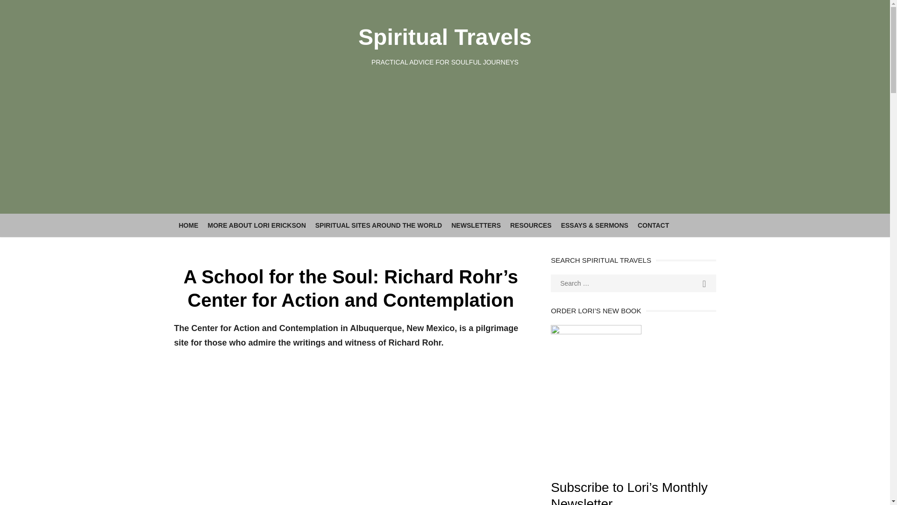 The image size is (897, 505). Describe the element at coordinates (445, 36) in the screenshot. I see `Spiritual Travels` at that location.